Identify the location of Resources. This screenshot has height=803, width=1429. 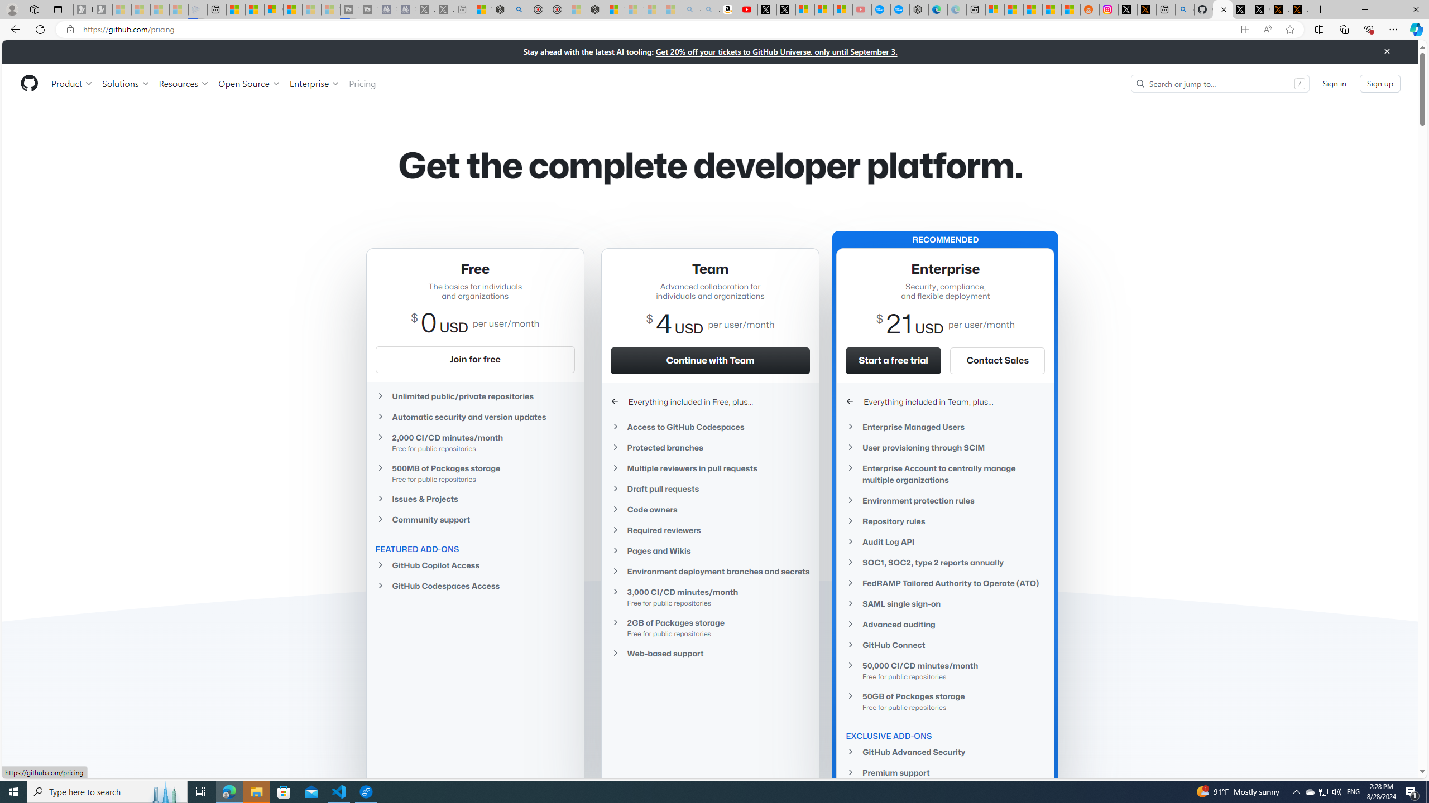
(184, 83).